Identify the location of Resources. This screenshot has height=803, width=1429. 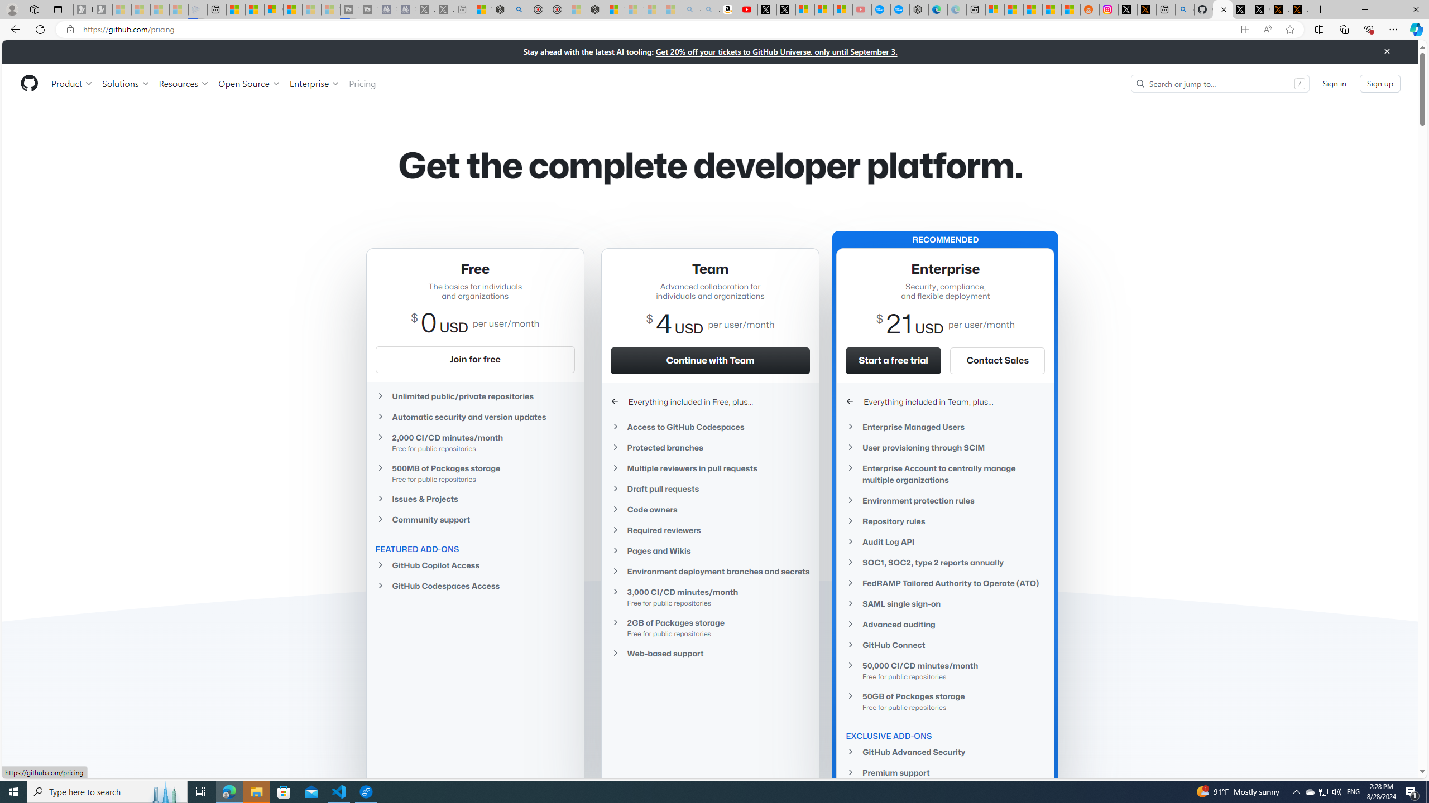
(184, 83).